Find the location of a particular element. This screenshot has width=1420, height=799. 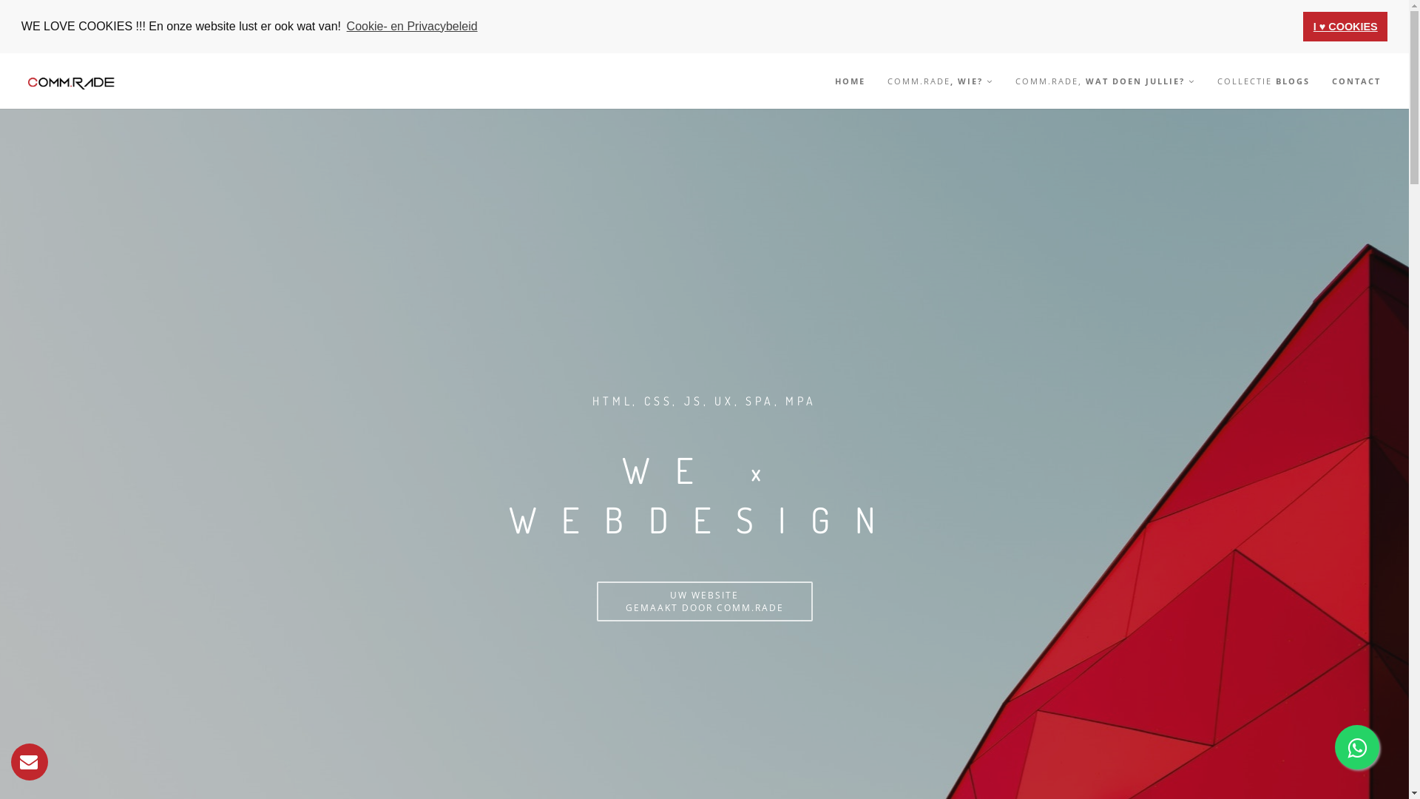

COMM.RADE, WIE? is located at coordinates (941, 81).